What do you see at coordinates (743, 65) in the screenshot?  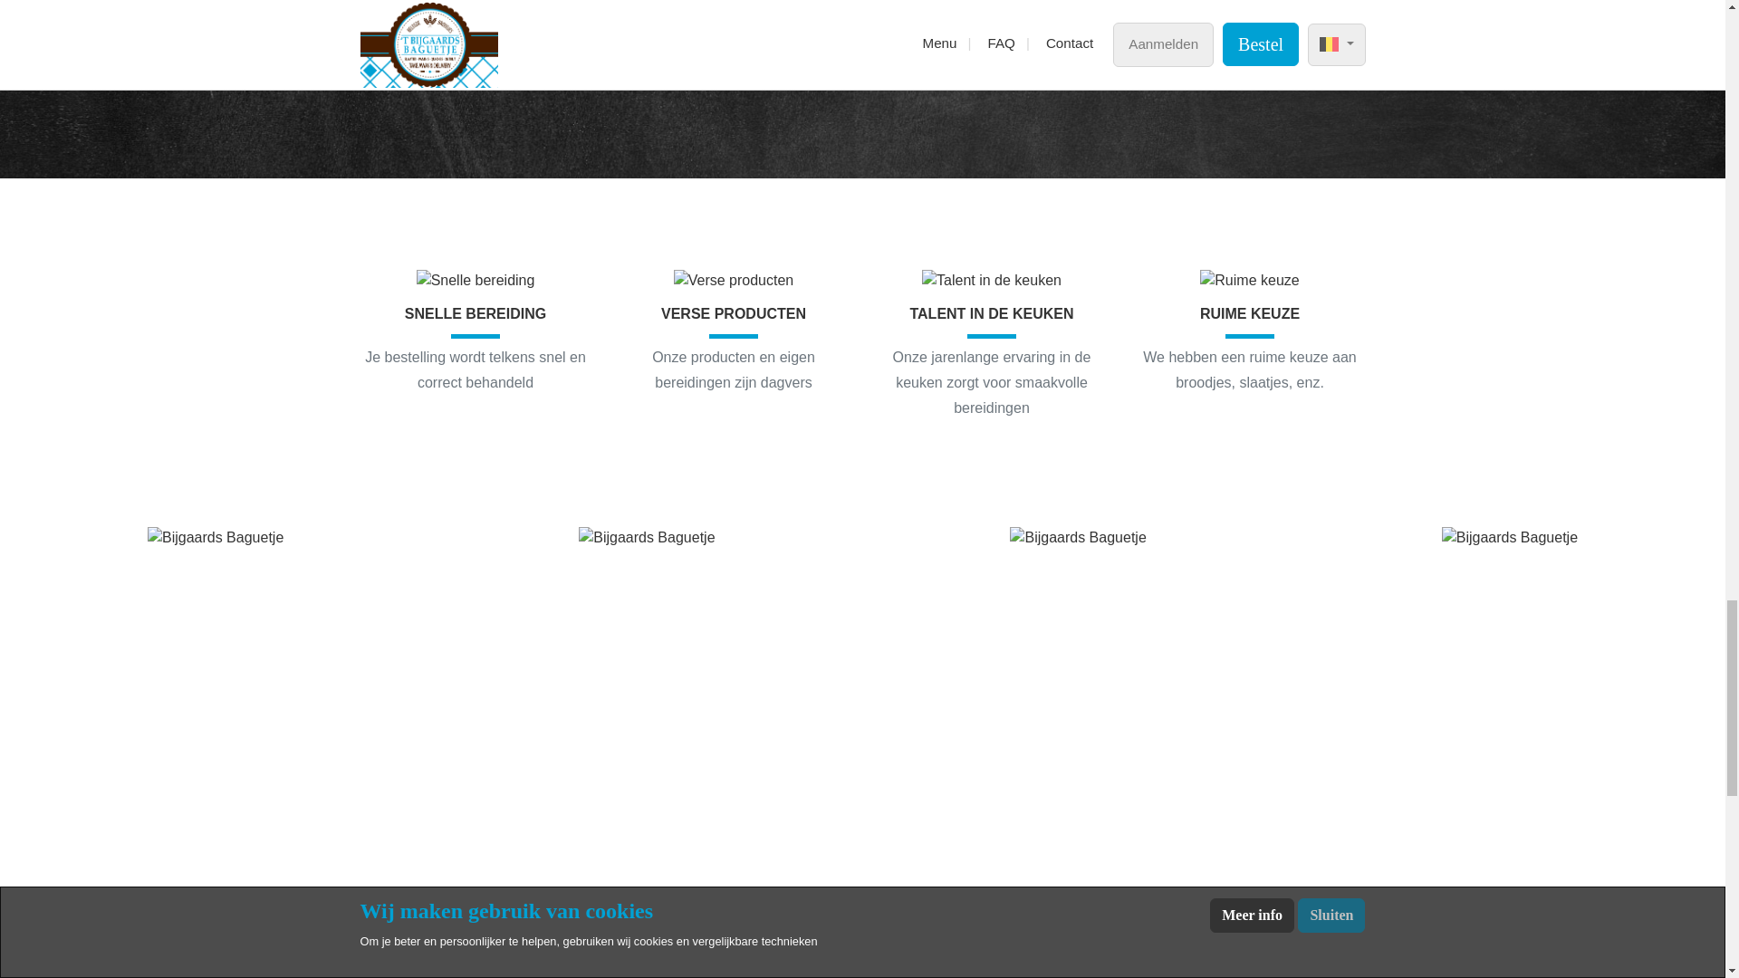 I see `Bestel` at bounding box center [743, 65].